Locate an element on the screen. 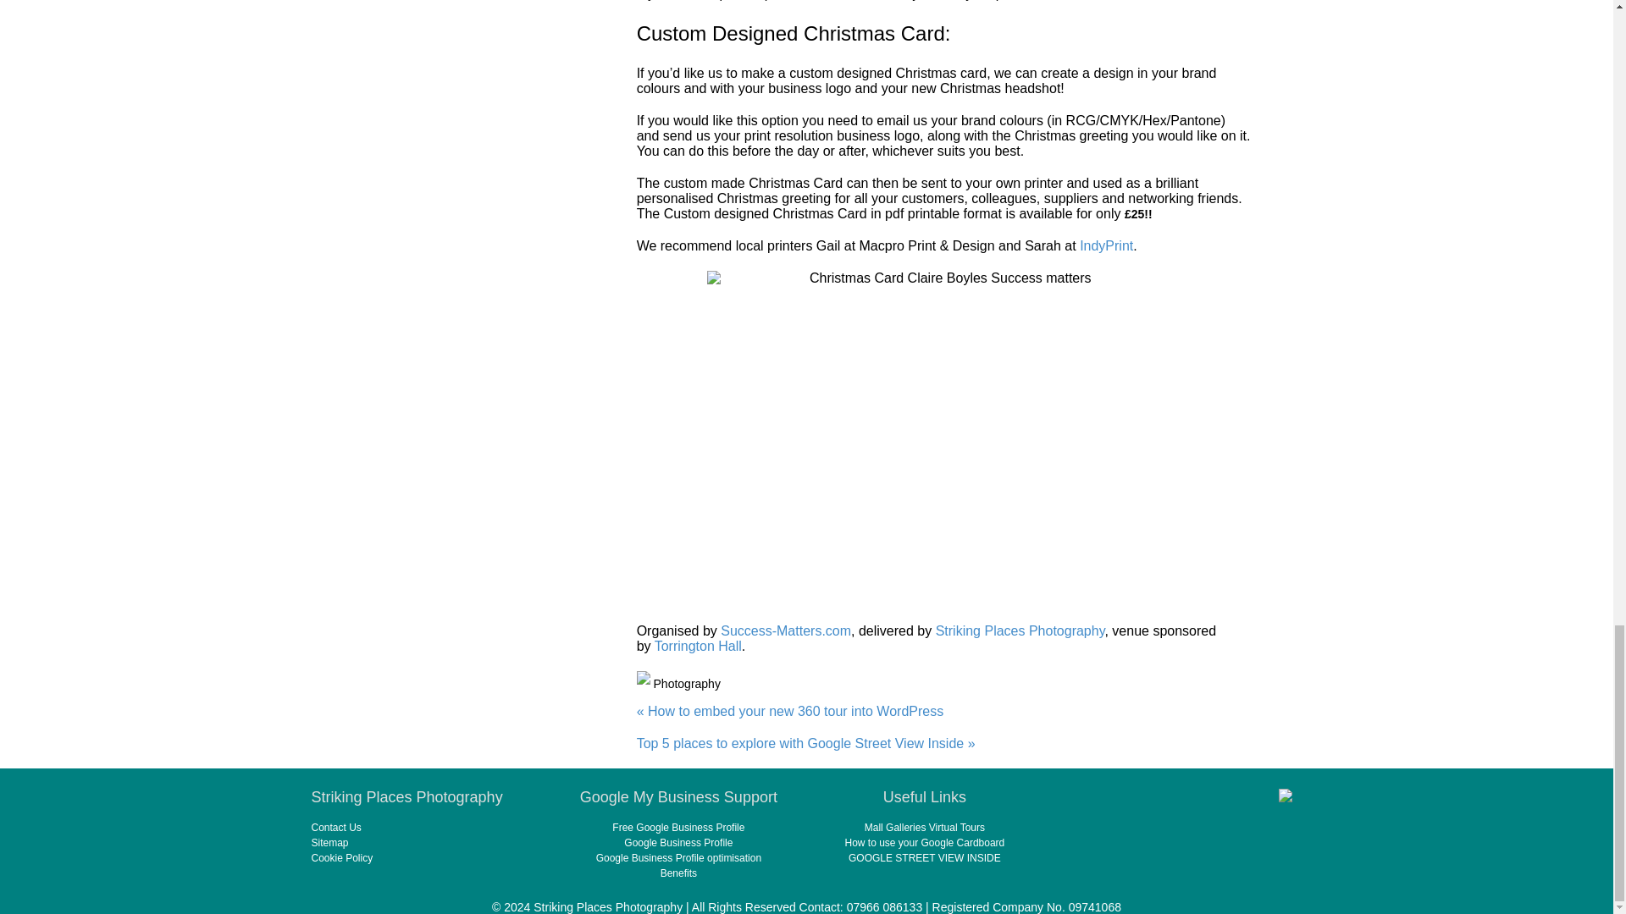 The width and height of the screenshot is (1626, 914). Striking Places Commercial Photography and 3D tours is located at coordinates (1020, 630).